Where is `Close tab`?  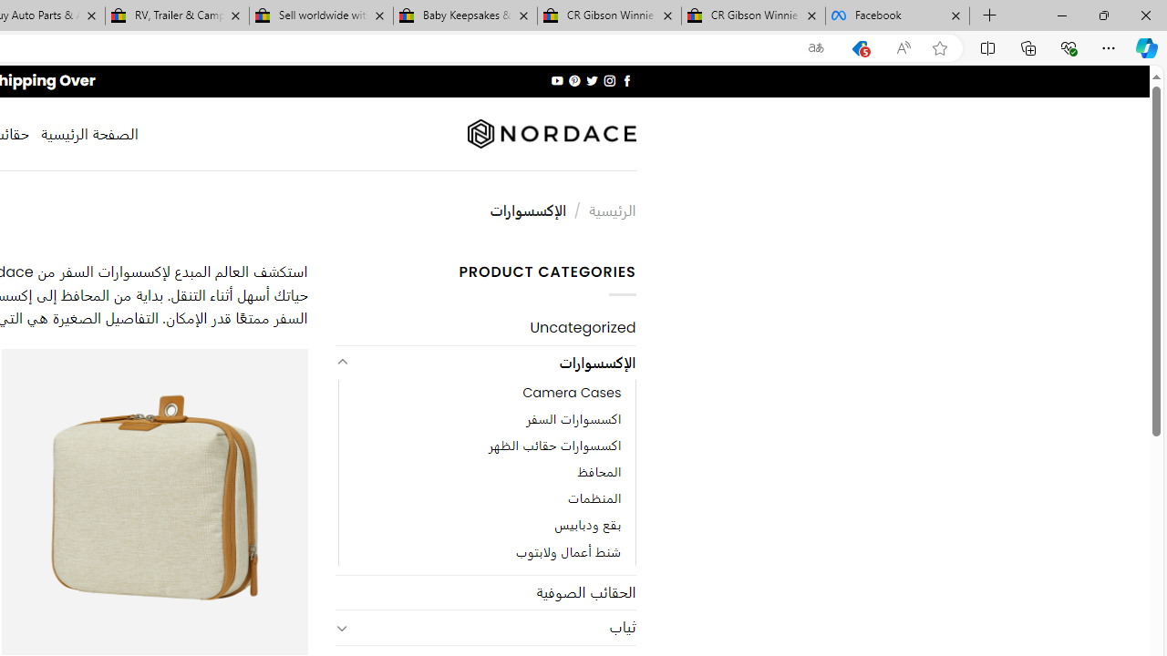 Close tab is located at coordinates (955, 15).